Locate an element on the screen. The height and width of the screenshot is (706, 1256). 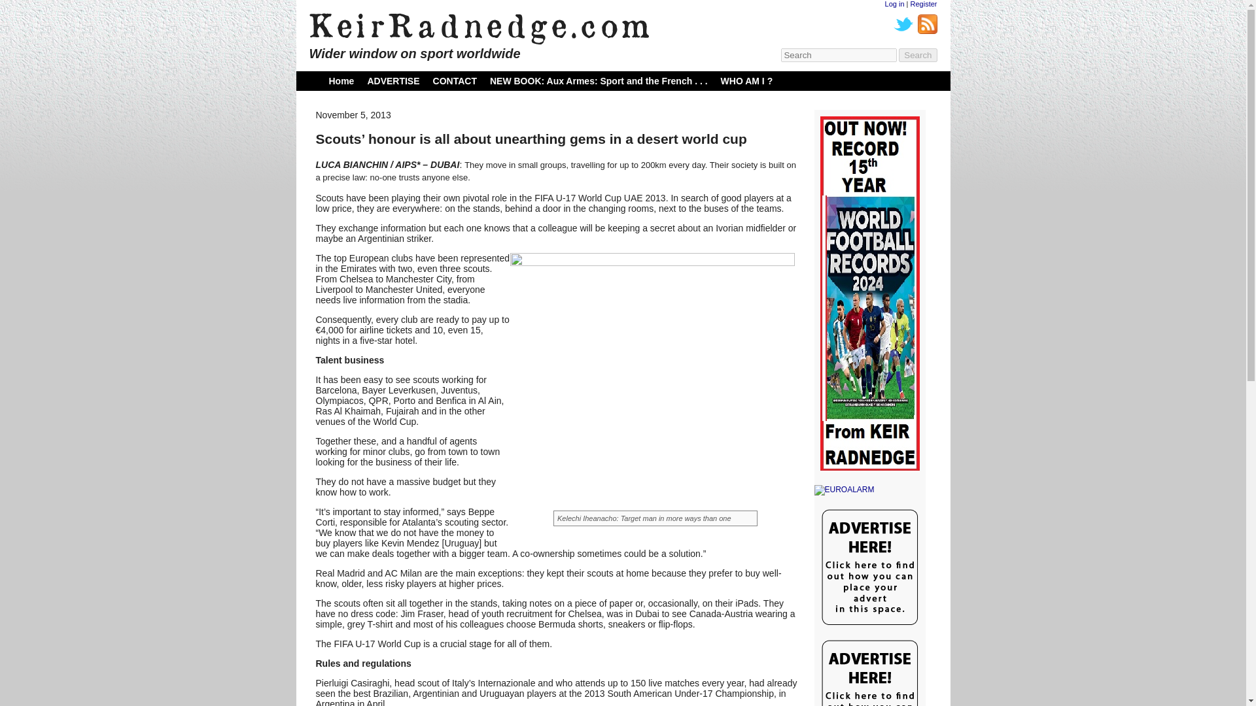
CONTACT is located at coordinates (455, 80).